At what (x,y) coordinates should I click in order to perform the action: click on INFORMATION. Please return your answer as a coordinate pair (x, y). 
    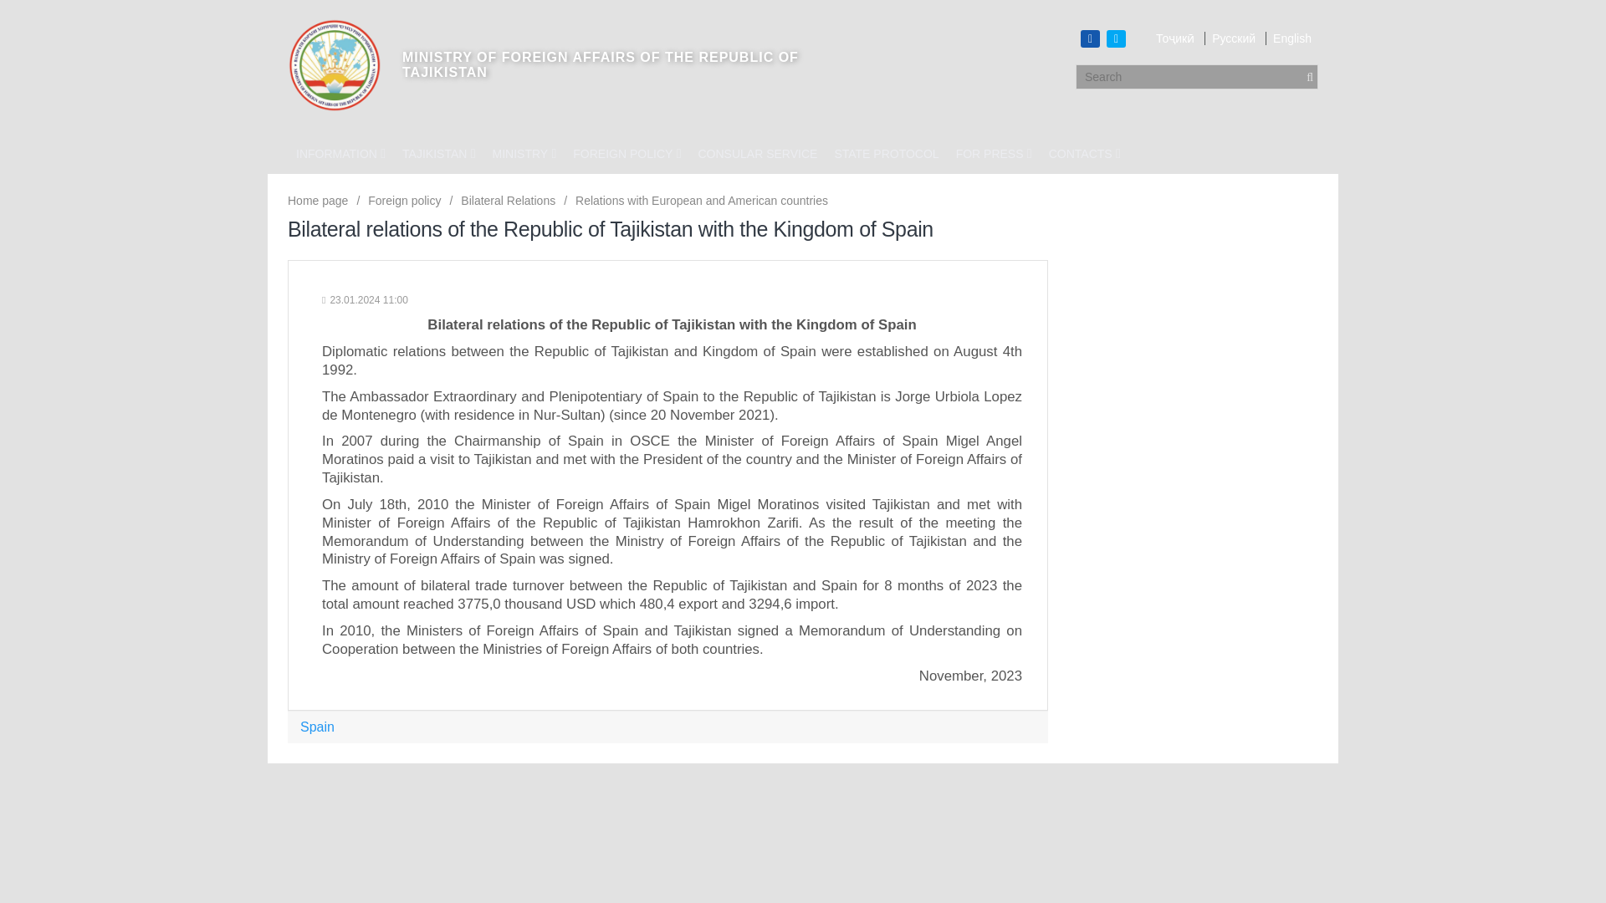
    Looking at the image, I should click on (340, 154).